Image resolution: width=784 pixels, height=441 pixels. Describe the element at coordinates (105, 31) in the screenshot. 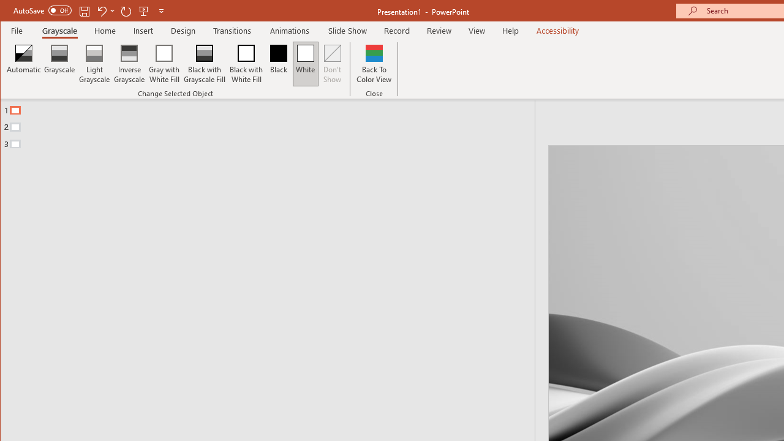

I see `Home` at that location.